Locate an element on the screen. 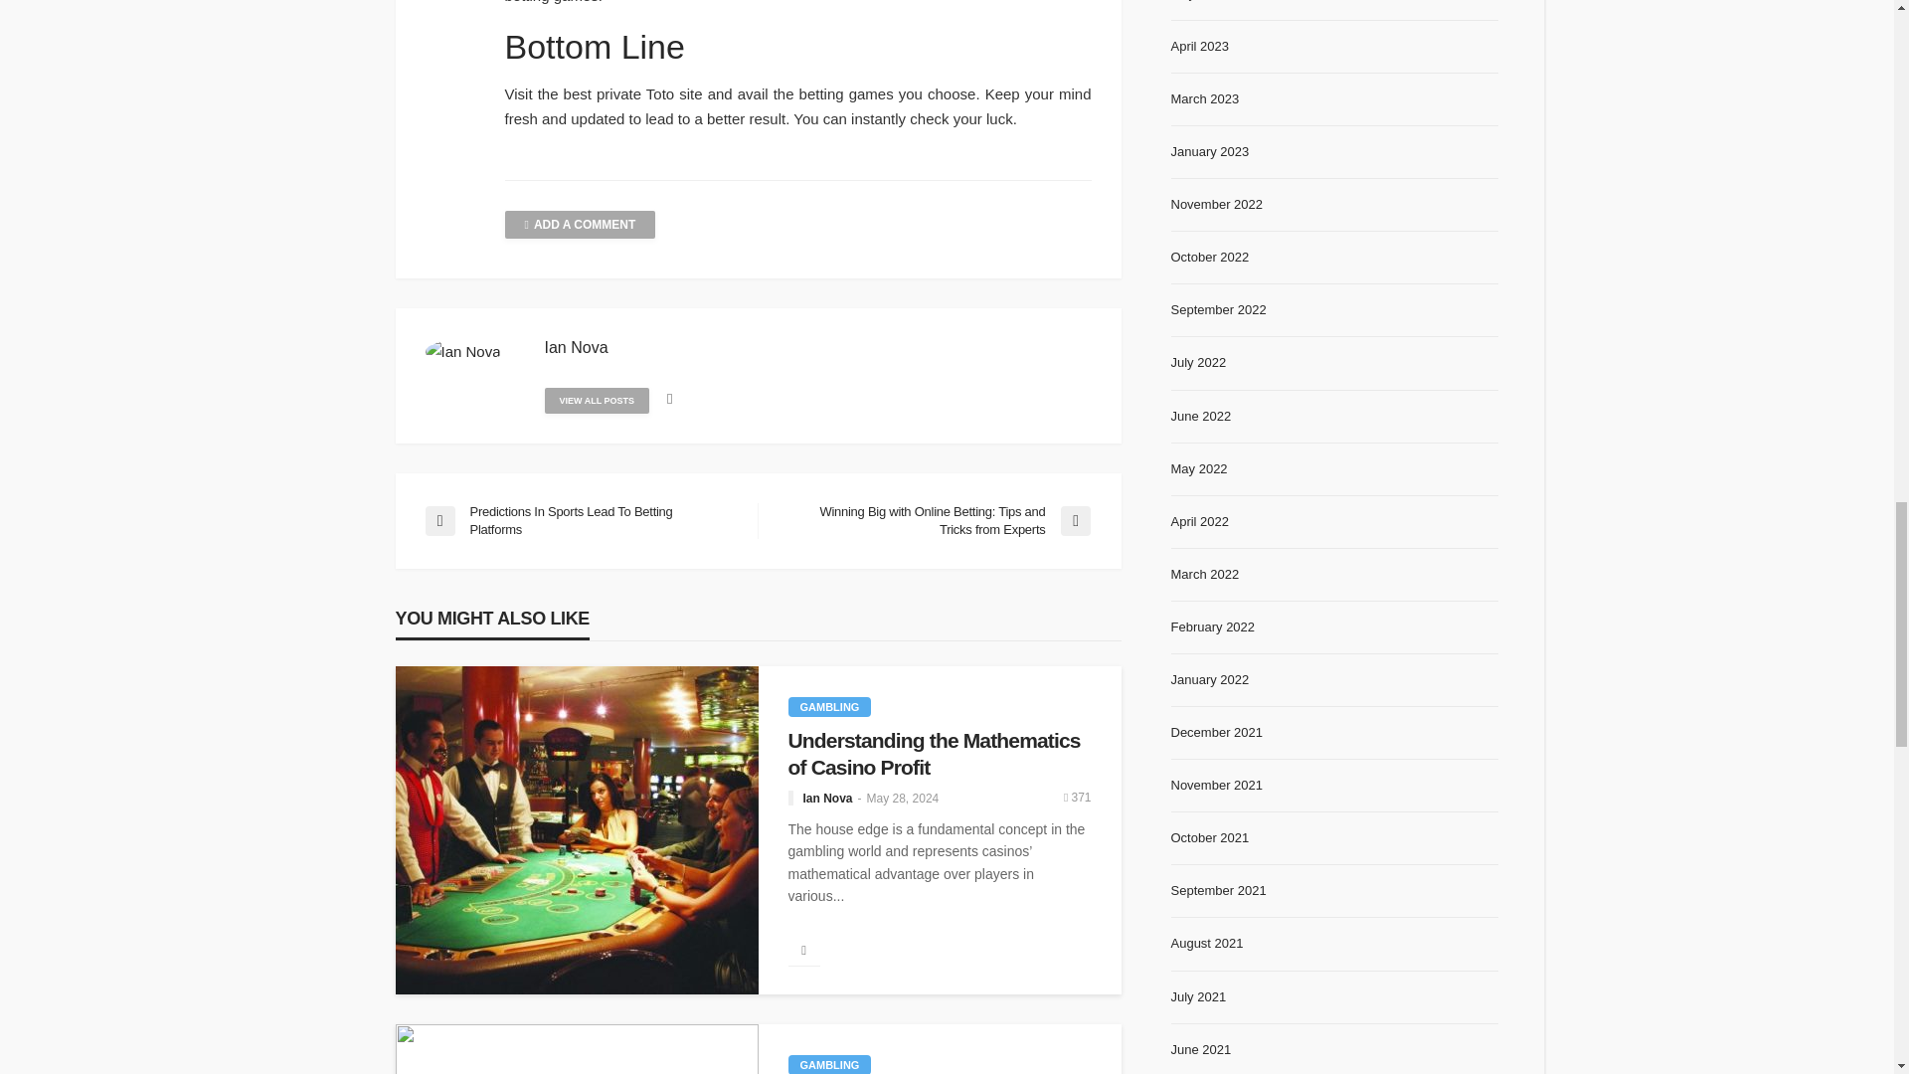  Ian Nova is located at coordinates (577, 348).